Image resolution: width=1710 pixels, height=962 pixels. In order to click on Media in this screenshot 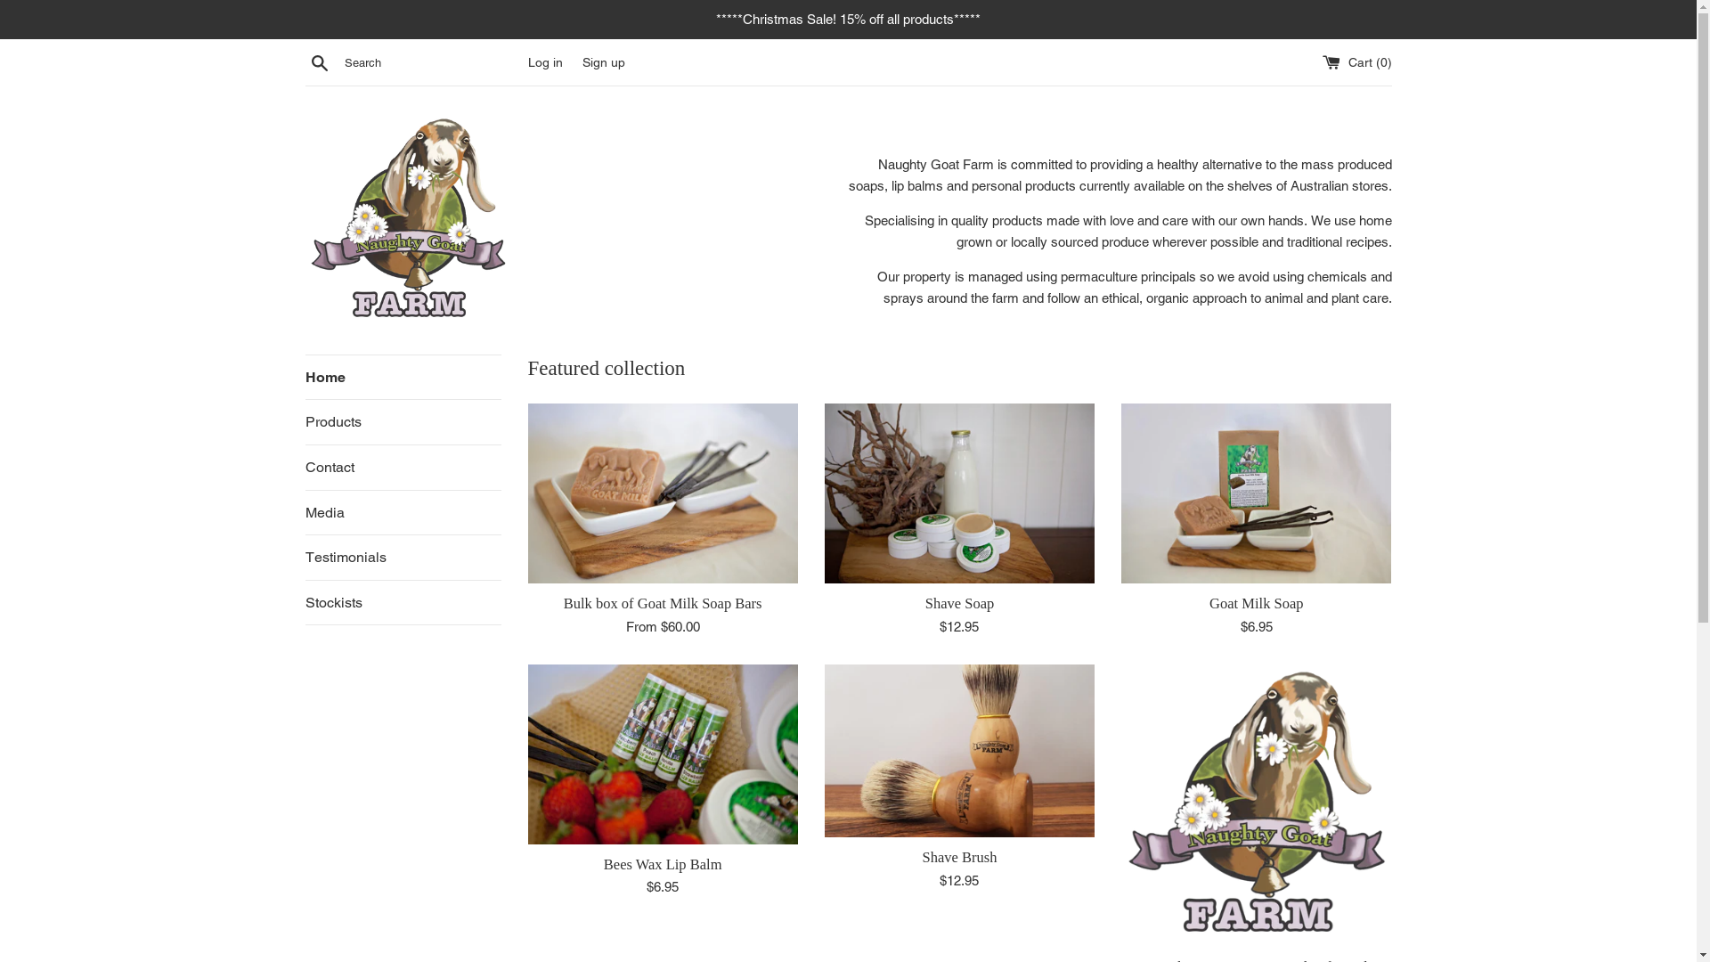, I will do `click(403, 513)`.